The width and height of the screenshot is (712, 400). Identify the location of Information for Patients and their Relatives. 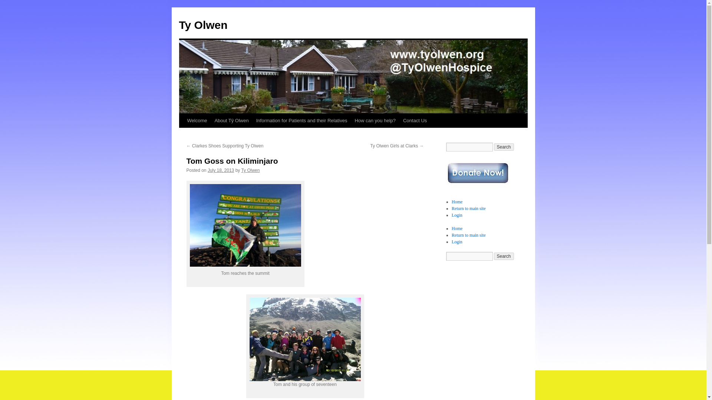
(302, 120).